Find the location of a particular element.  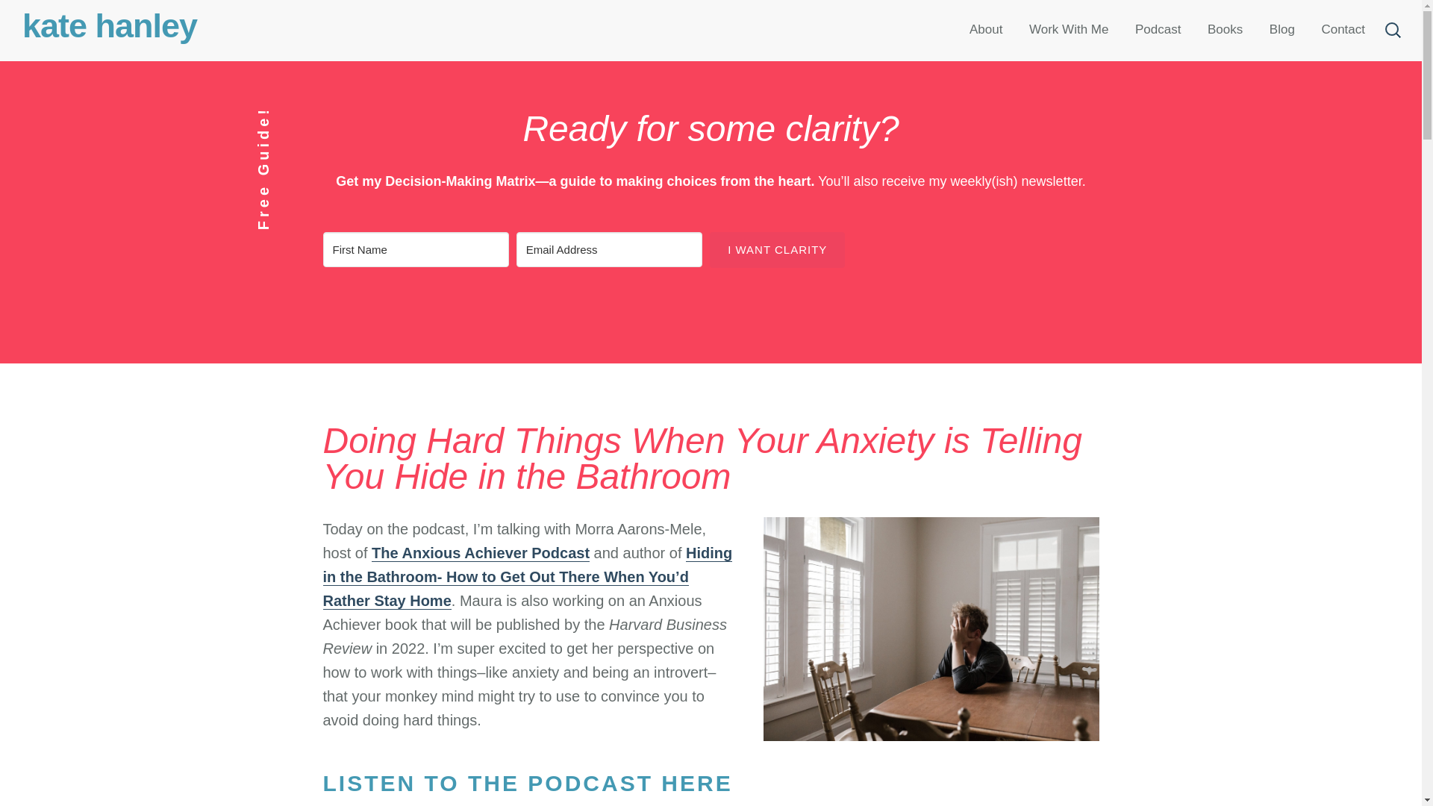

About is located at coordinates (985, 29).